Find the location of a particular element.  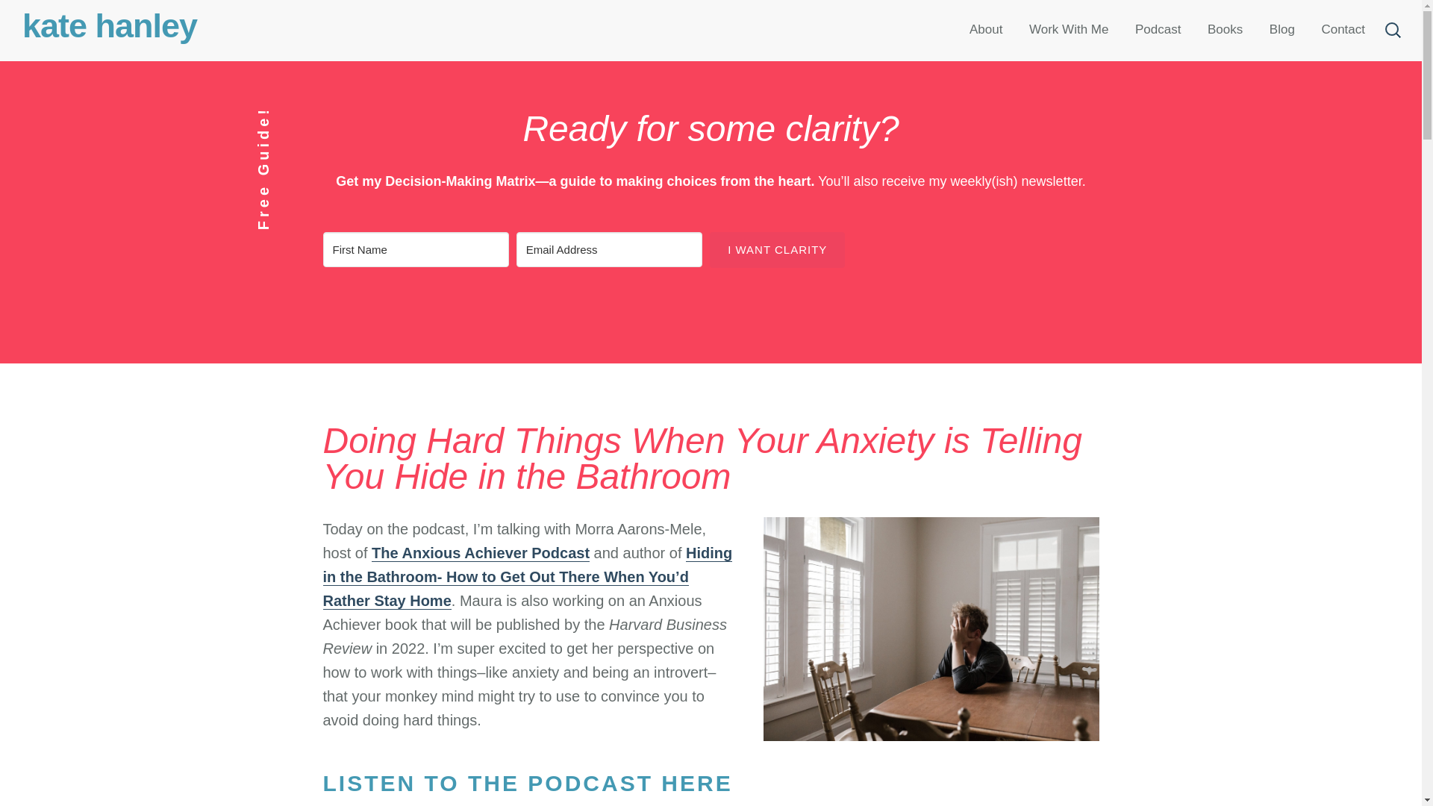

About is located at coordinates (985, 29).